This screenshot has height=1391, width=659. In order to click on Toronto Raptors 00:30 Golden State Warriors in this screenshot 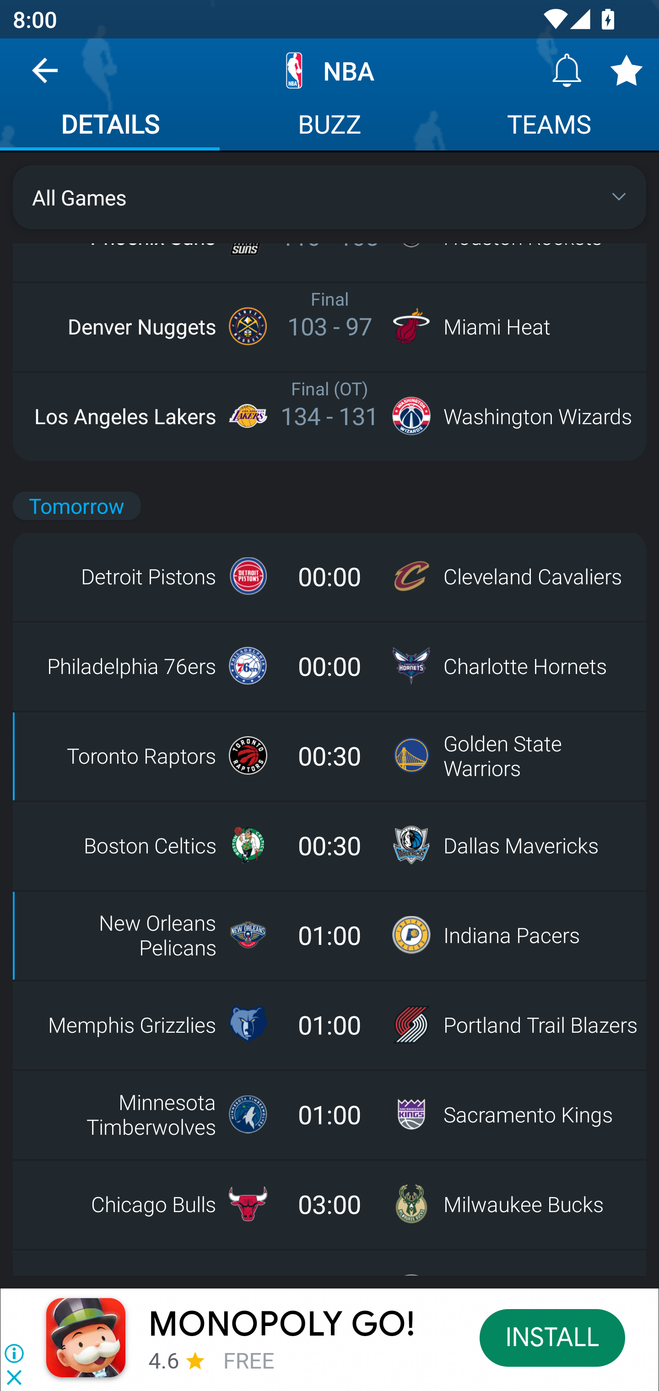, I will do `click(329, 755)`.